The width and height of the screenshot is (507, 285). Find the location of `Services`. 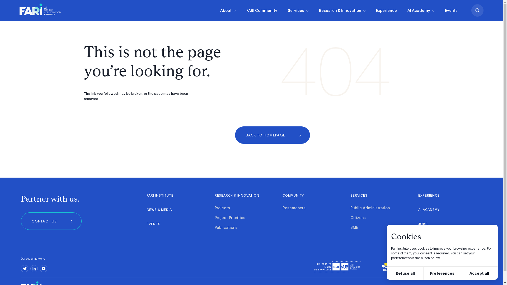

Services is located at coordinates (298, 11).